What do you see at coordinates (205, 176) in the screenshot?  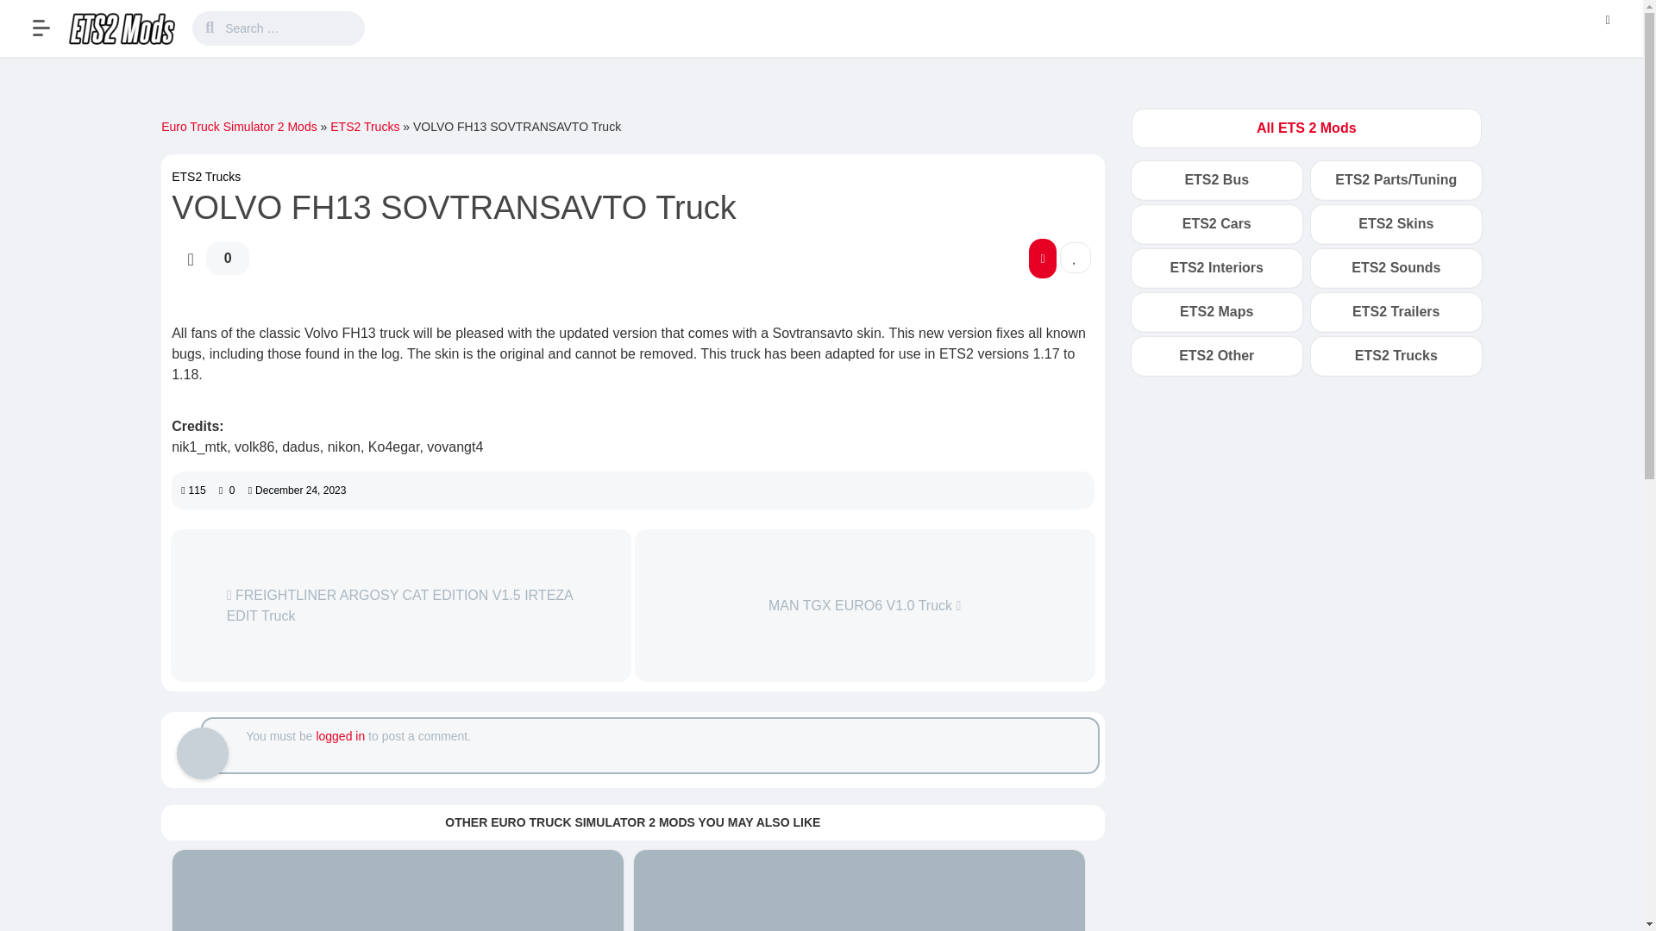 I see `ETS2 Trucks` at bounding box center [205, 176].